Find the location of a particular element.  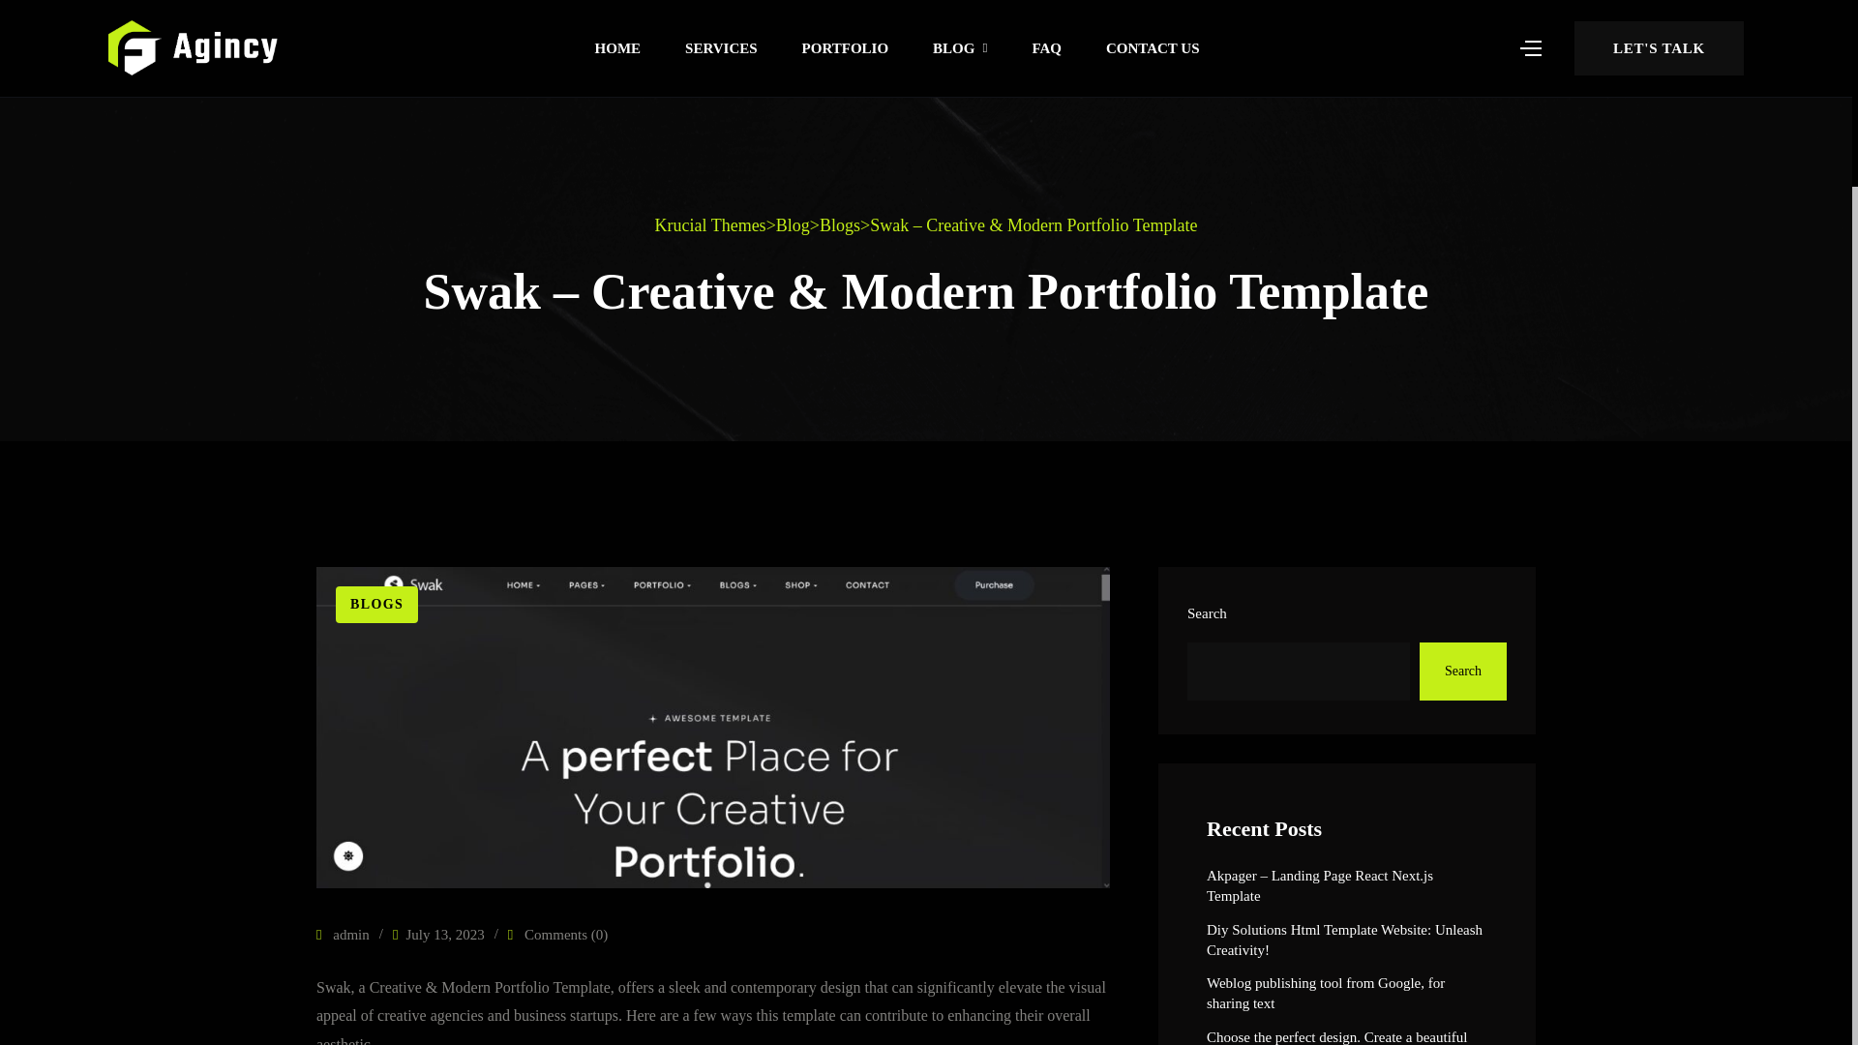

Blog is located at coordinates (794, 226).